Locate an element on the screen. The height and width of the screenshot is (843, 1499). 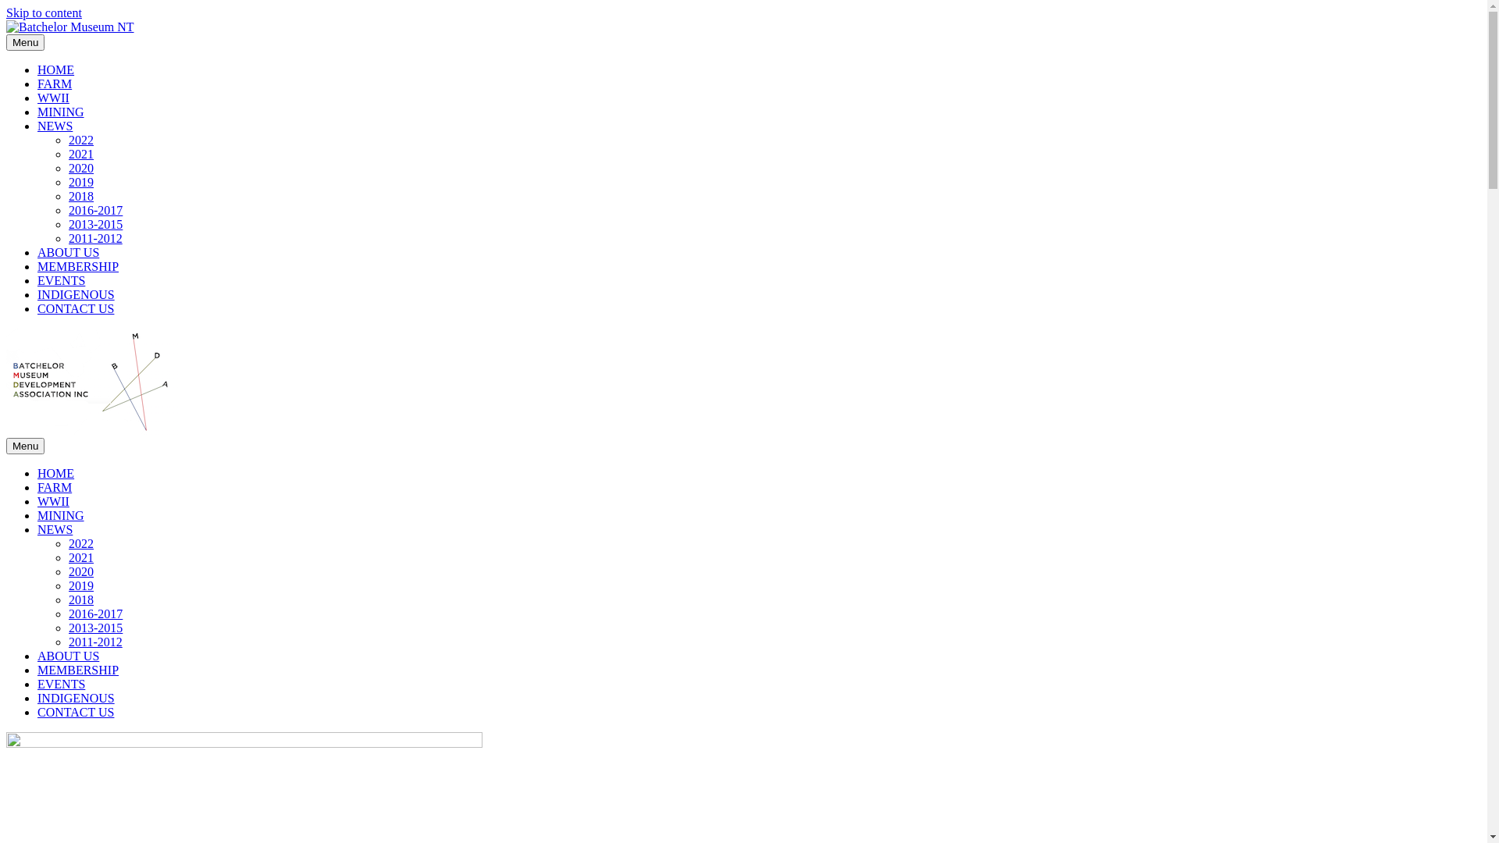
NEWS is located at coordinates (55, 529).